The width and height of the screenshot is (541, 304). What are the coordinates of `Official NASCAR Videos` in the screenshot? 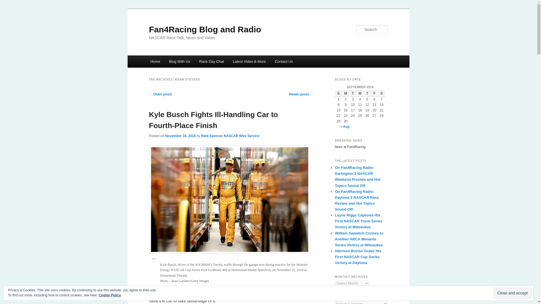 It's located at (249, 61).